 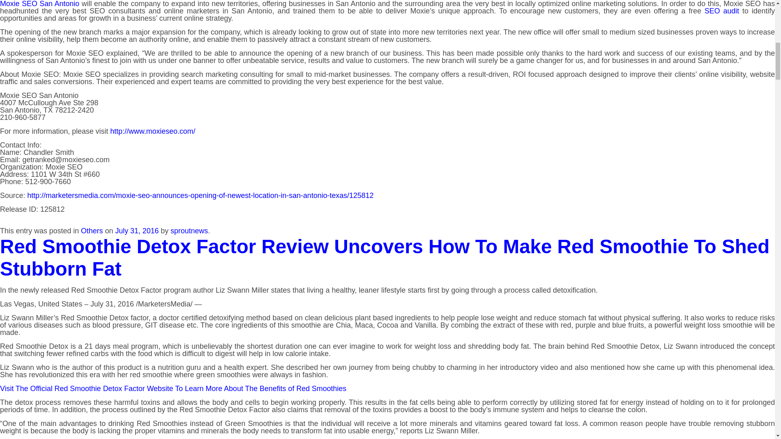 What do you see at coordinates (40, 4) in the screenshot?
I see `Moxie SEO San Antonio` at bounding box center [40, 4].